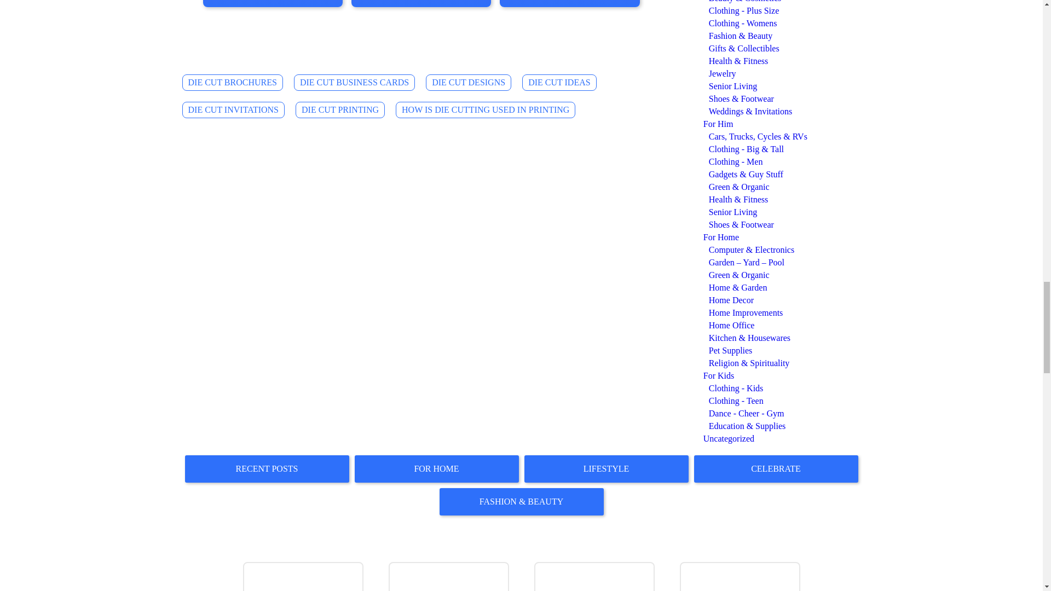  I want to click on Order Free Catalogs from Pyramid Collection, so click(304, 577).